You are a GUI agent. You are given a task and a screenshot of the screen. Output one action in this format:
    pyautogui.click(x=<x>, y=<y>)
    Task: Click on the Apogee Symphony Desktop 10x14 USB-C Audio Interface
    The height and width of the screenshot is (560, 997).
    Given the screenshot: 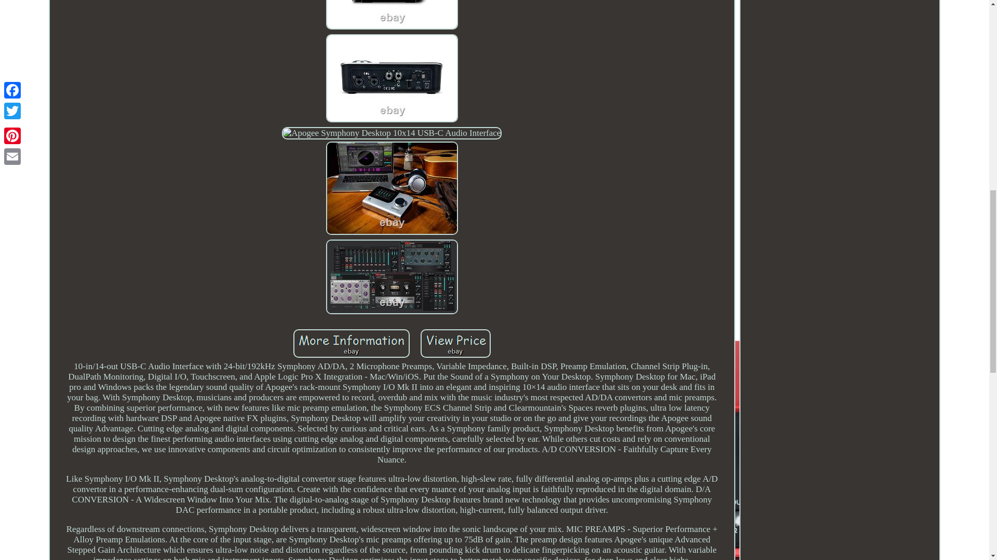 What is the action you would take?
    pyautogui.click(x=392, y=15)
    